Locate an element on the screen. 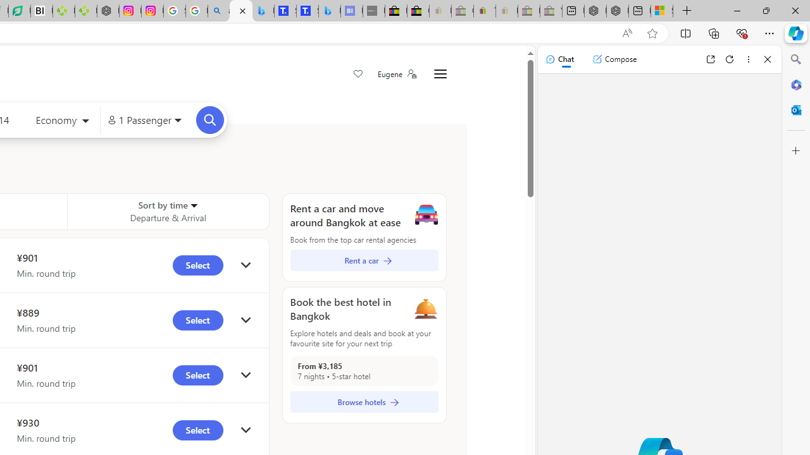  alabama high school quarterback dies - Search is located at coordinates (219, 11).